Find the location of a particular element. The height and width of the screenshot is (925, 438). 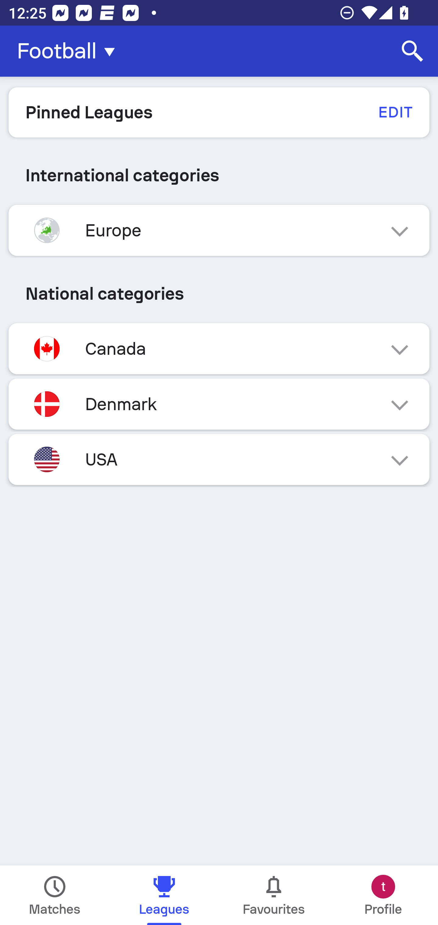

International categories is located at coordinates (219, 175).